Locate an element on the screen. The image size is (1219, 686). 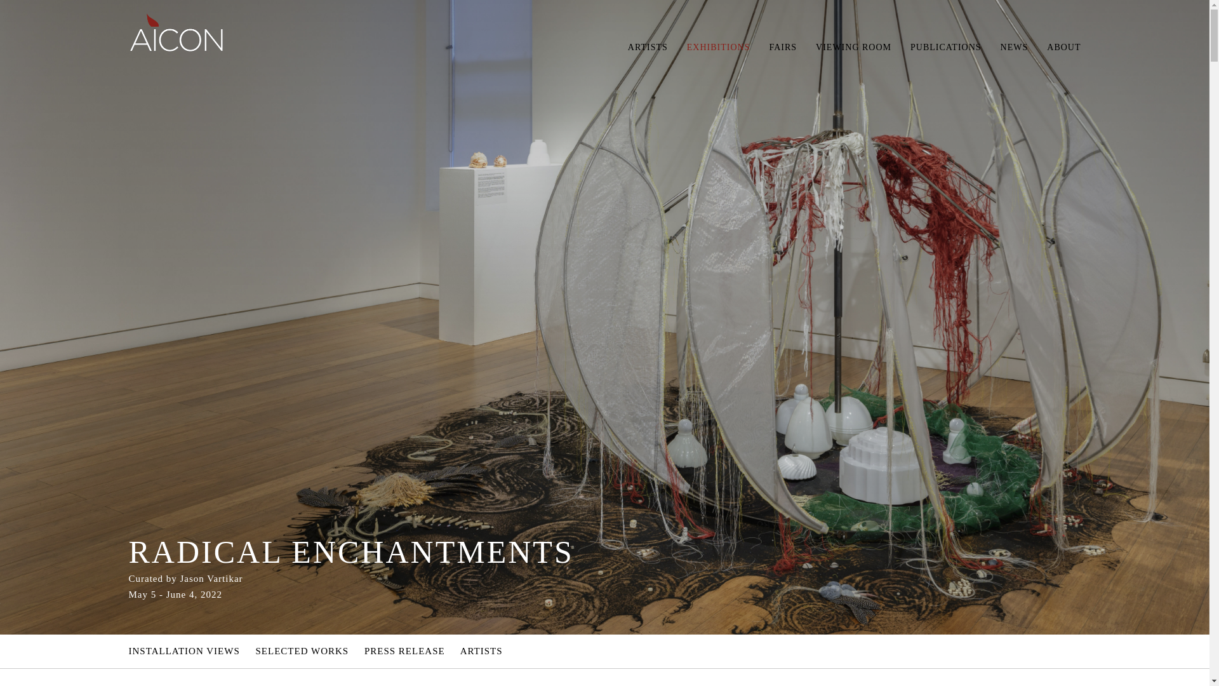
PUBLICATIONS is located at coordinates (946, 47).